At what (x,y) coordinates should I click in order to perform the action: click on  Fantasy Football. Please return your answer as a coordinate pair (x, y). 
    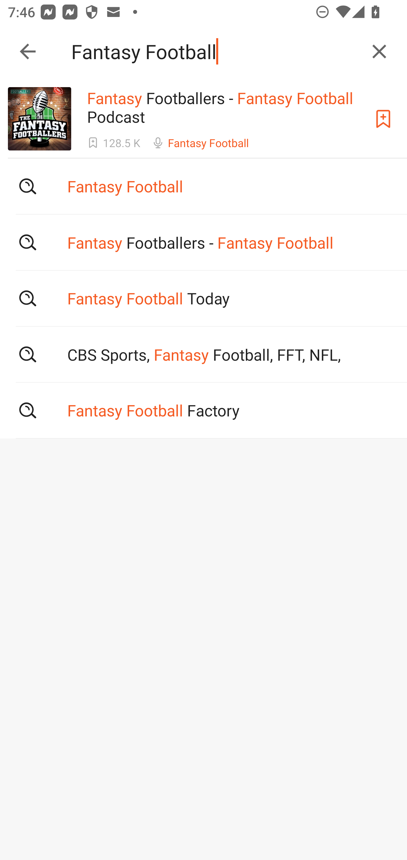
    Looking at the image, I should click on (203, 186).